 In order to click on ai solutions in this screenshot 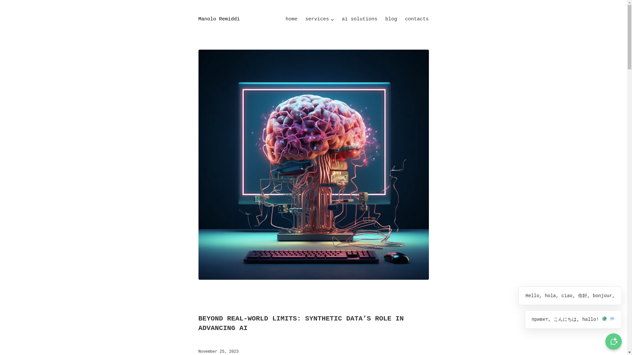, I will do `click(359, 19)`.